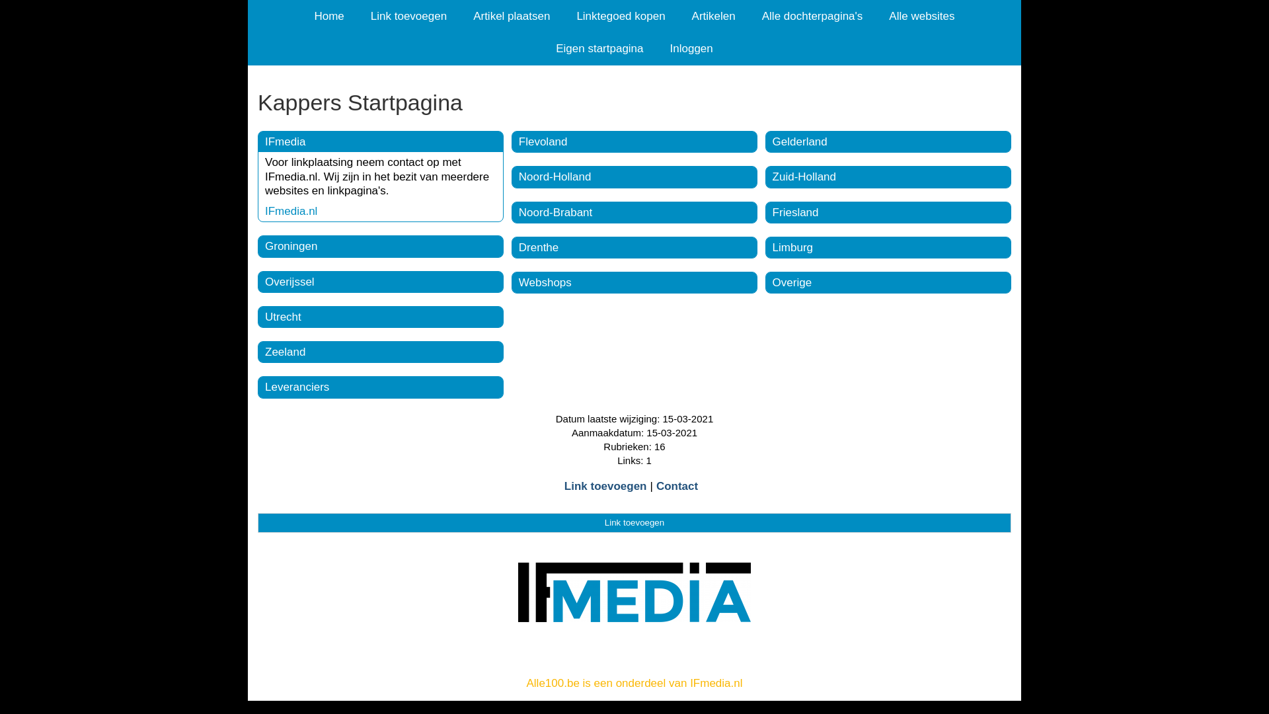  What do you see at coordinates (512, 16) in the screenshot?
I see `Artikel plaatsen` at bounding box center [512, 16].